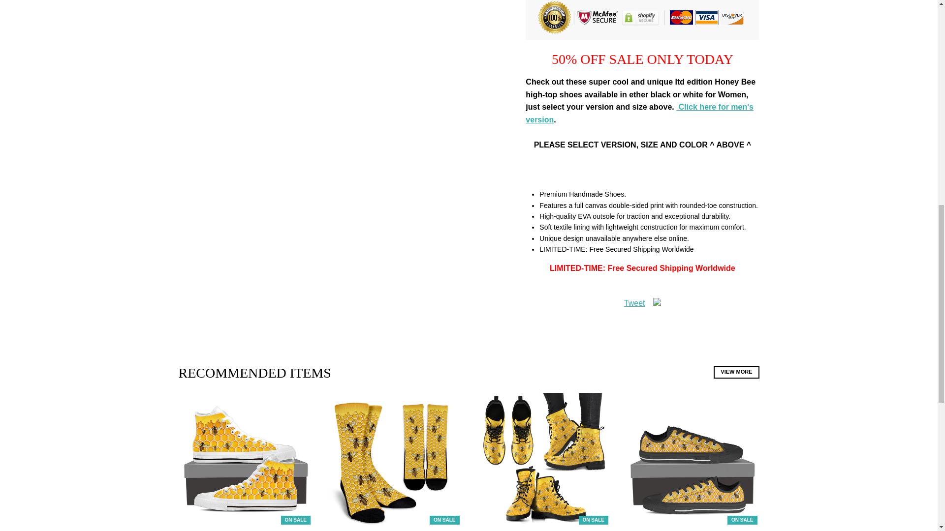 The image size is (945, 531). I want to click on VIEW MORE, so click(736, 372).